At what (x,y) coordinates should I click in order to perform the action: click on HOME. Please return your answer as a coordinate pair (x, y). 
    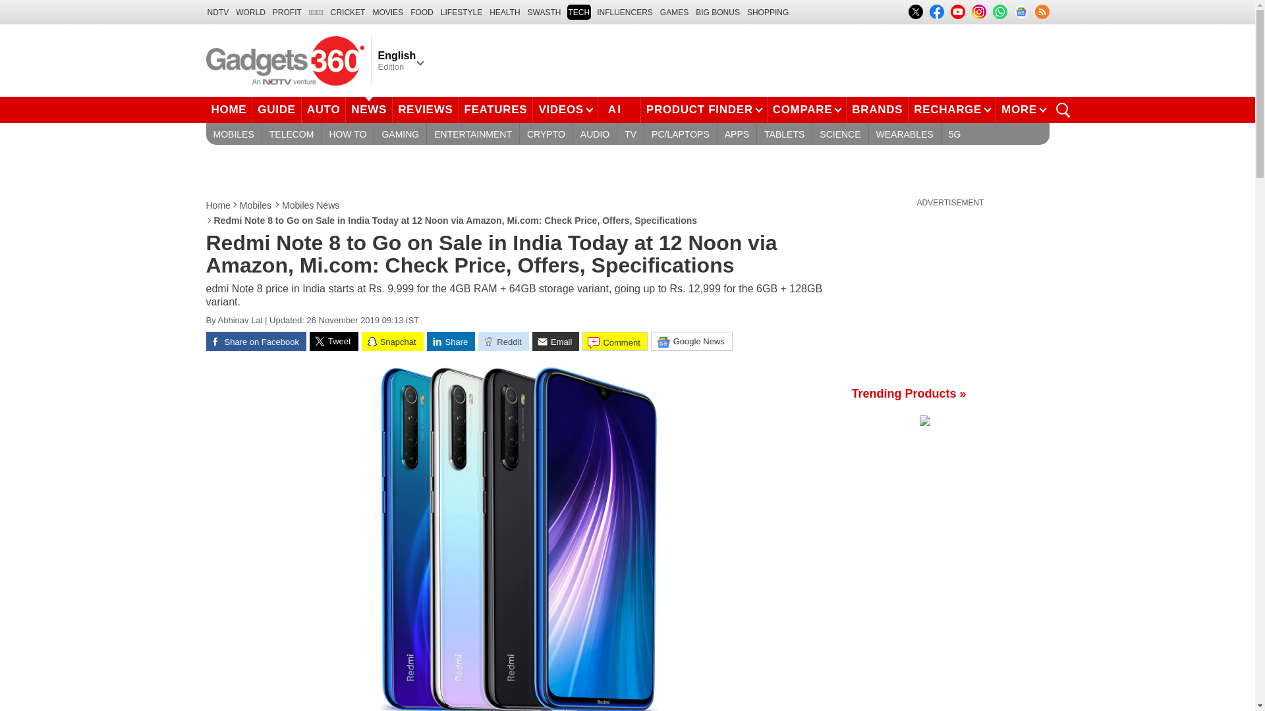
    Looking at the image, I should click on (228, 109).